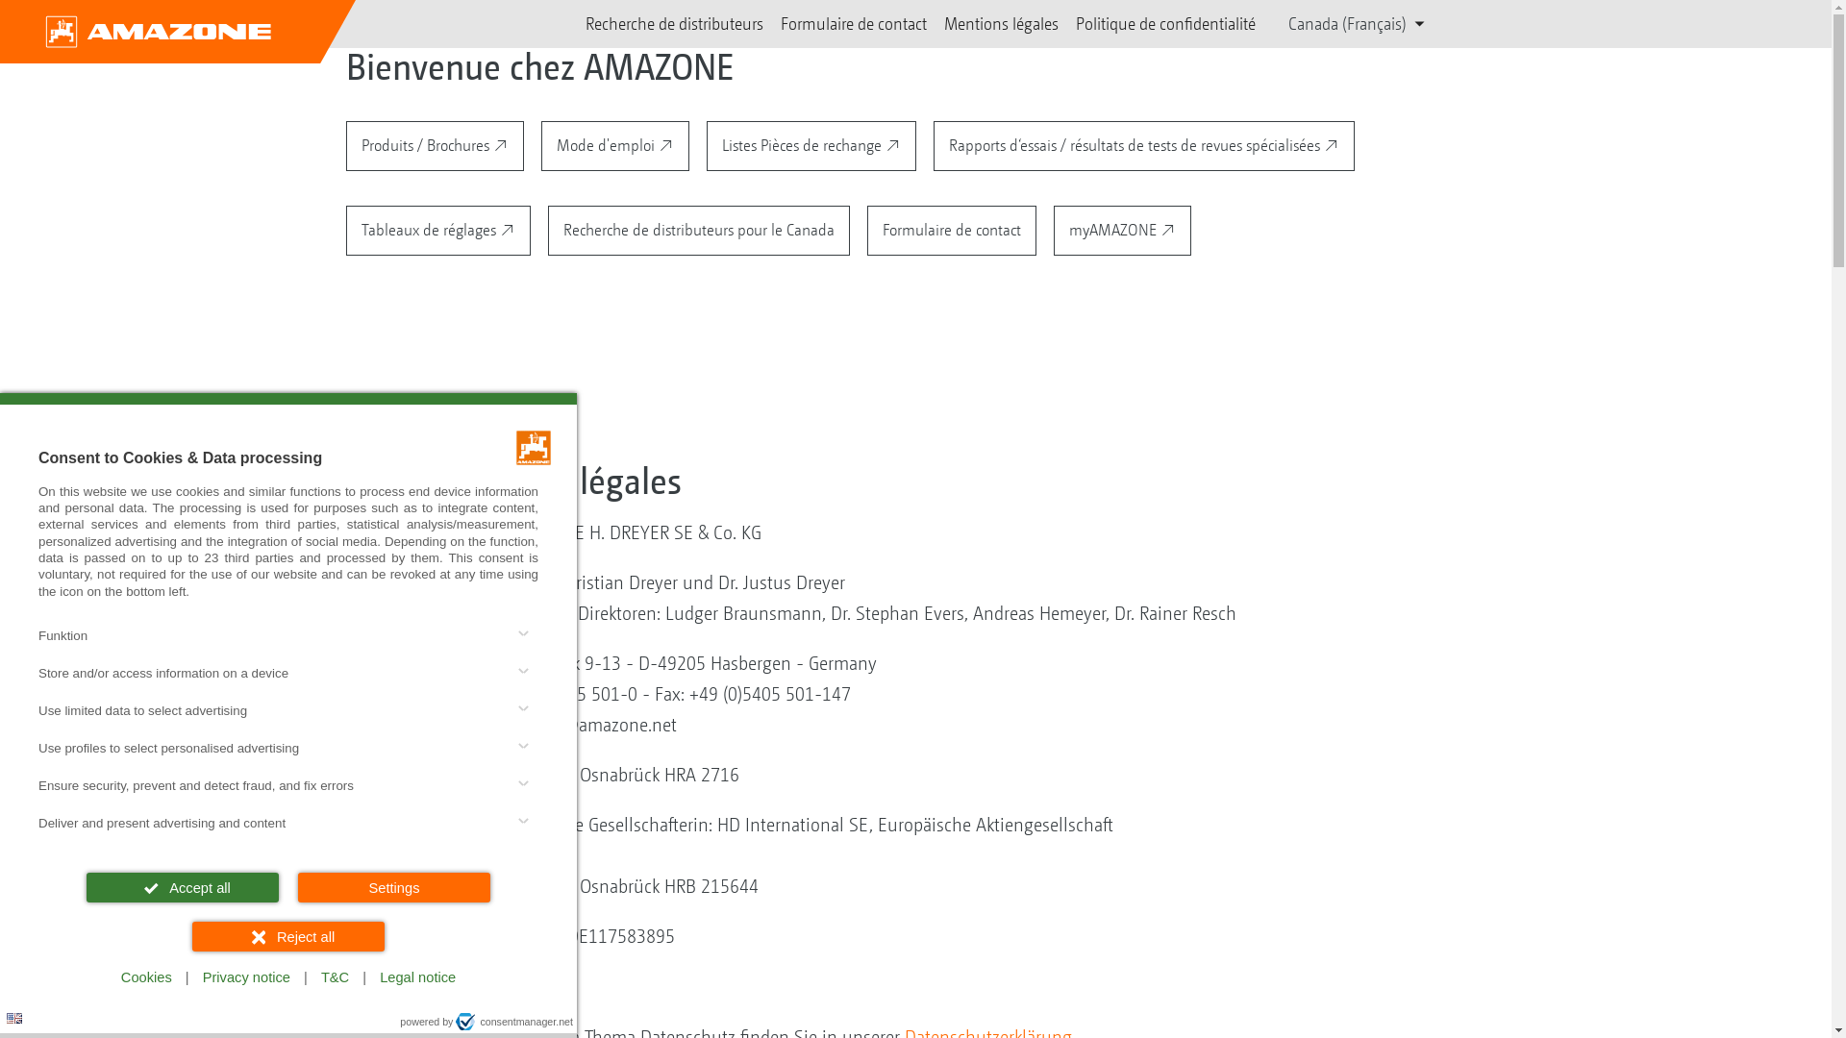 The width and height of the screenshot is (1846, 1038). What do you see at coordinates (246, 978) in the screenshot?
I see `Privacy notice` at bounding box center [246, 978].